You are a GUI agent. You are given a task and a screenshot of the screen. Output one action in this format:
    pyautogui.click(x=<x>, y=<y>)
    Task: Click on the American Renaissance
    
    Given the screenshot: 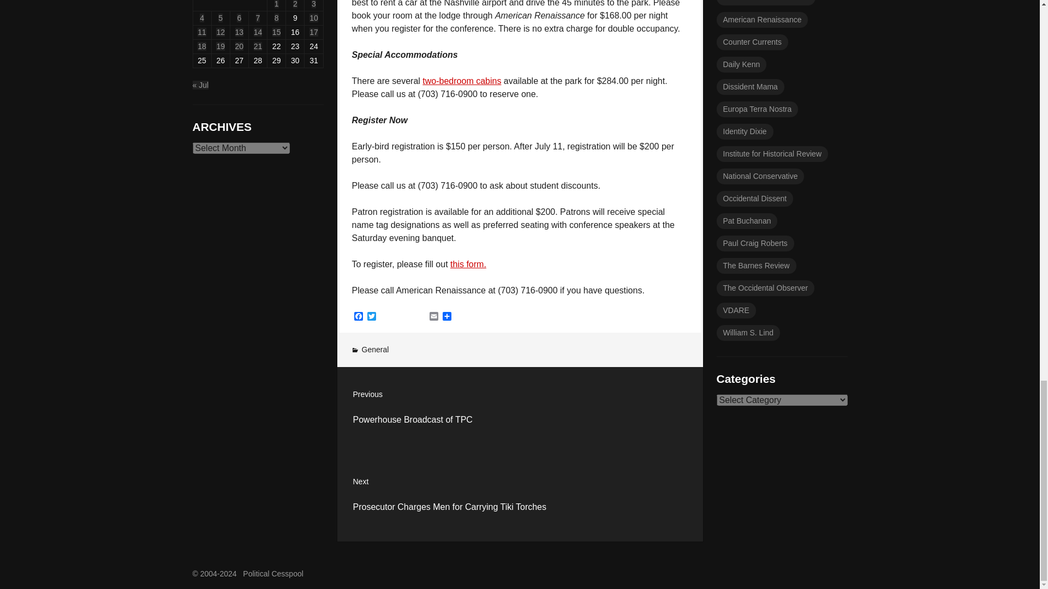 What is the action you would take?
    pyautogui.click(x=762, y=20)
    